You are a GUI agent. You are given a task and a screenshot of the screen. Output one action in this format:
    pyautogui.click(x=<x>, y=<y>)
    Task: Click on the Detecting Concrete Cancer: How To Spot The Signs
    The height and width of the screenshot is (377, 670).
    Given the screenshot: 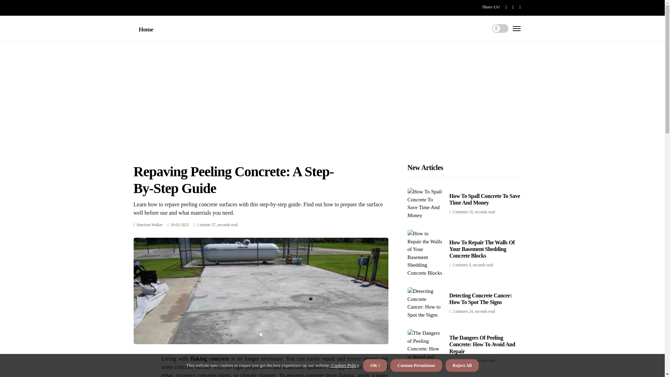 What is the action you would take?
    pyautogui.click(x=481, y=299)
    